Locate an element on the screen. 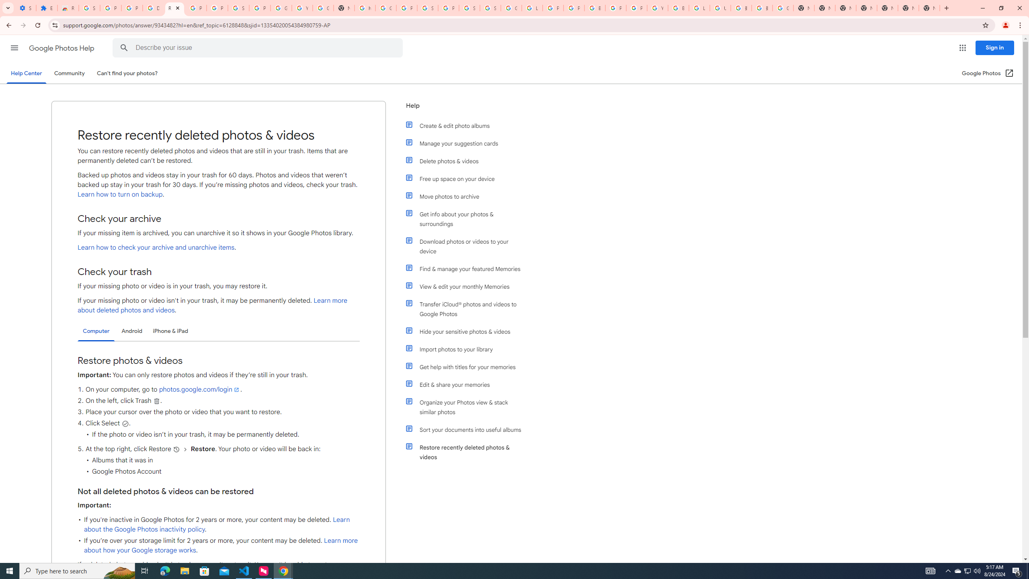  Restore recently deleted photos & videos is located at coordinates (467, 452).